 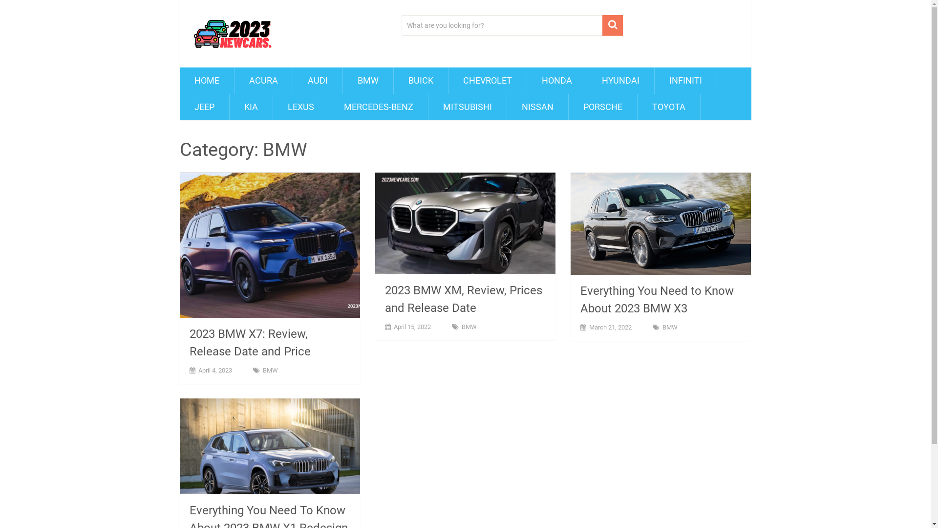 I want to click on PORSCHE, so click(x=603, y=107).